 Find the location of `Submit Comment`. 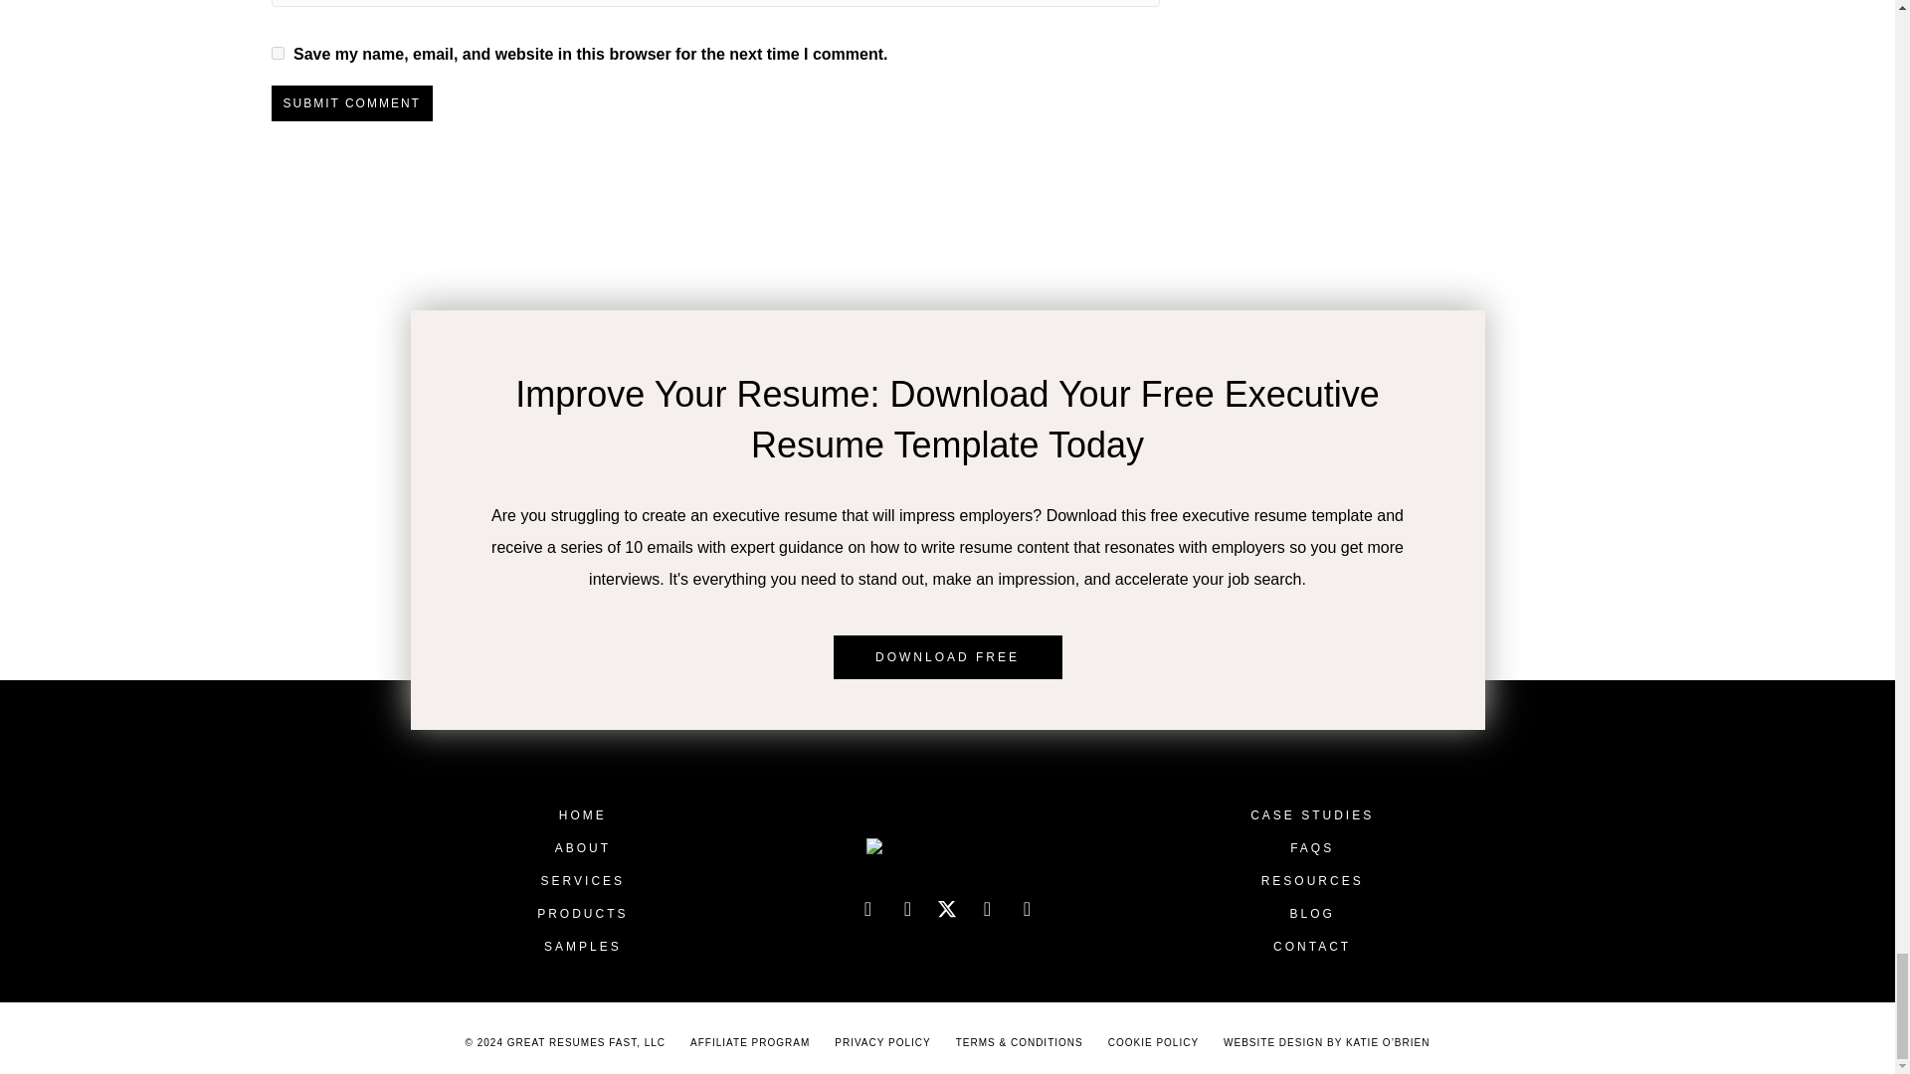

Submit Comment is located at coordinates (350, 103).